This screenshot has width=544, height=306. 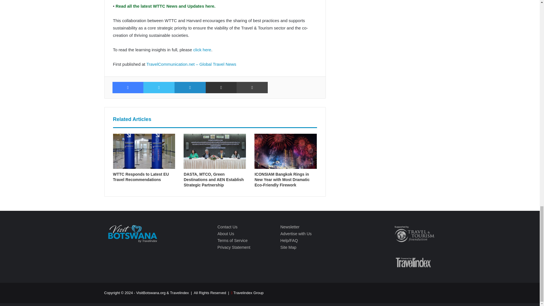 What do you see at coordinates (226, 233) in the screenshot?
I see `About Us` at bounding box center [226, 233].